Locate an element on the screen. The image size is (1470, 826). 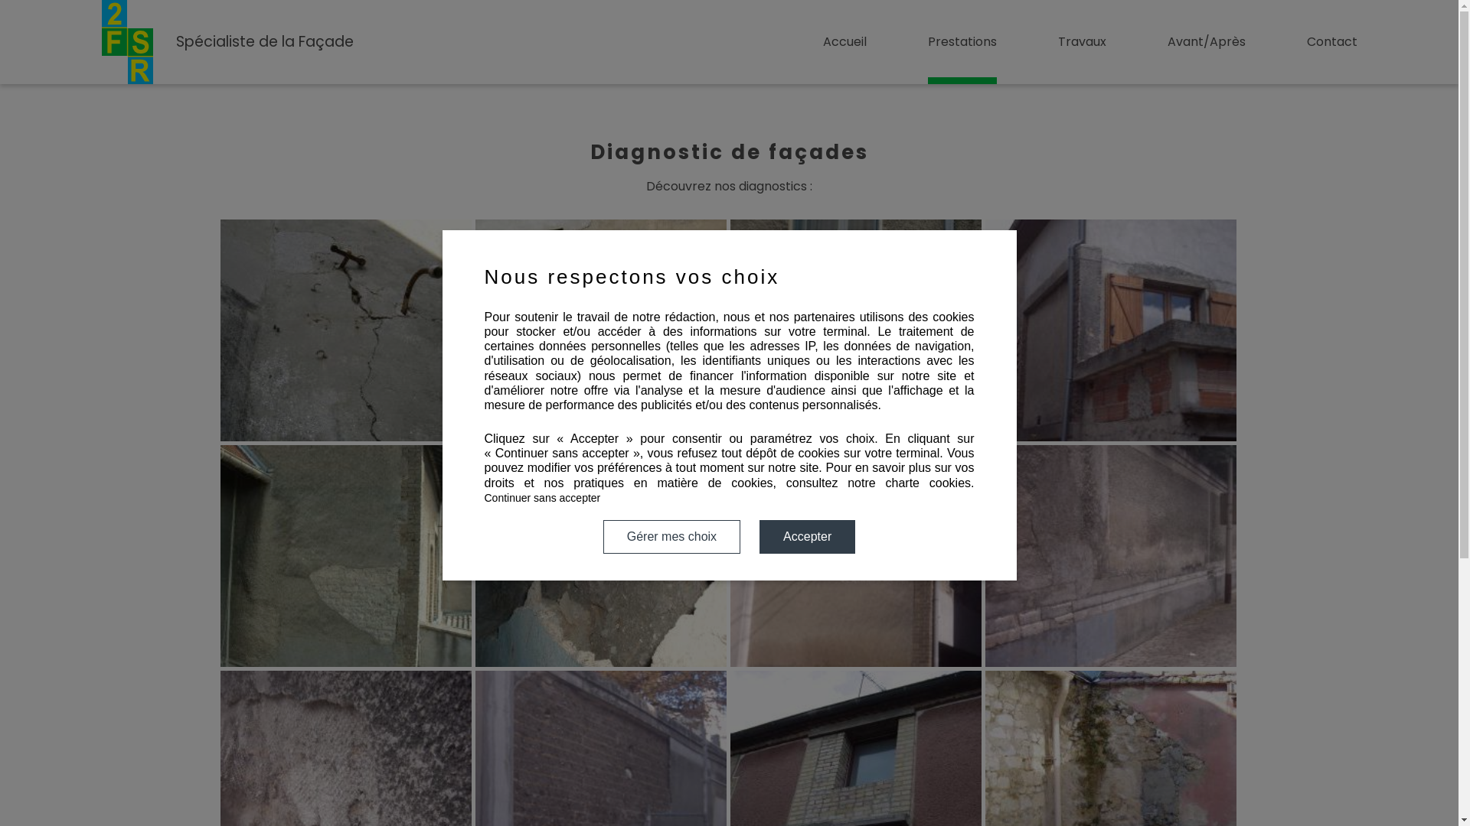
Contact is located at coordinates (1331, 42).